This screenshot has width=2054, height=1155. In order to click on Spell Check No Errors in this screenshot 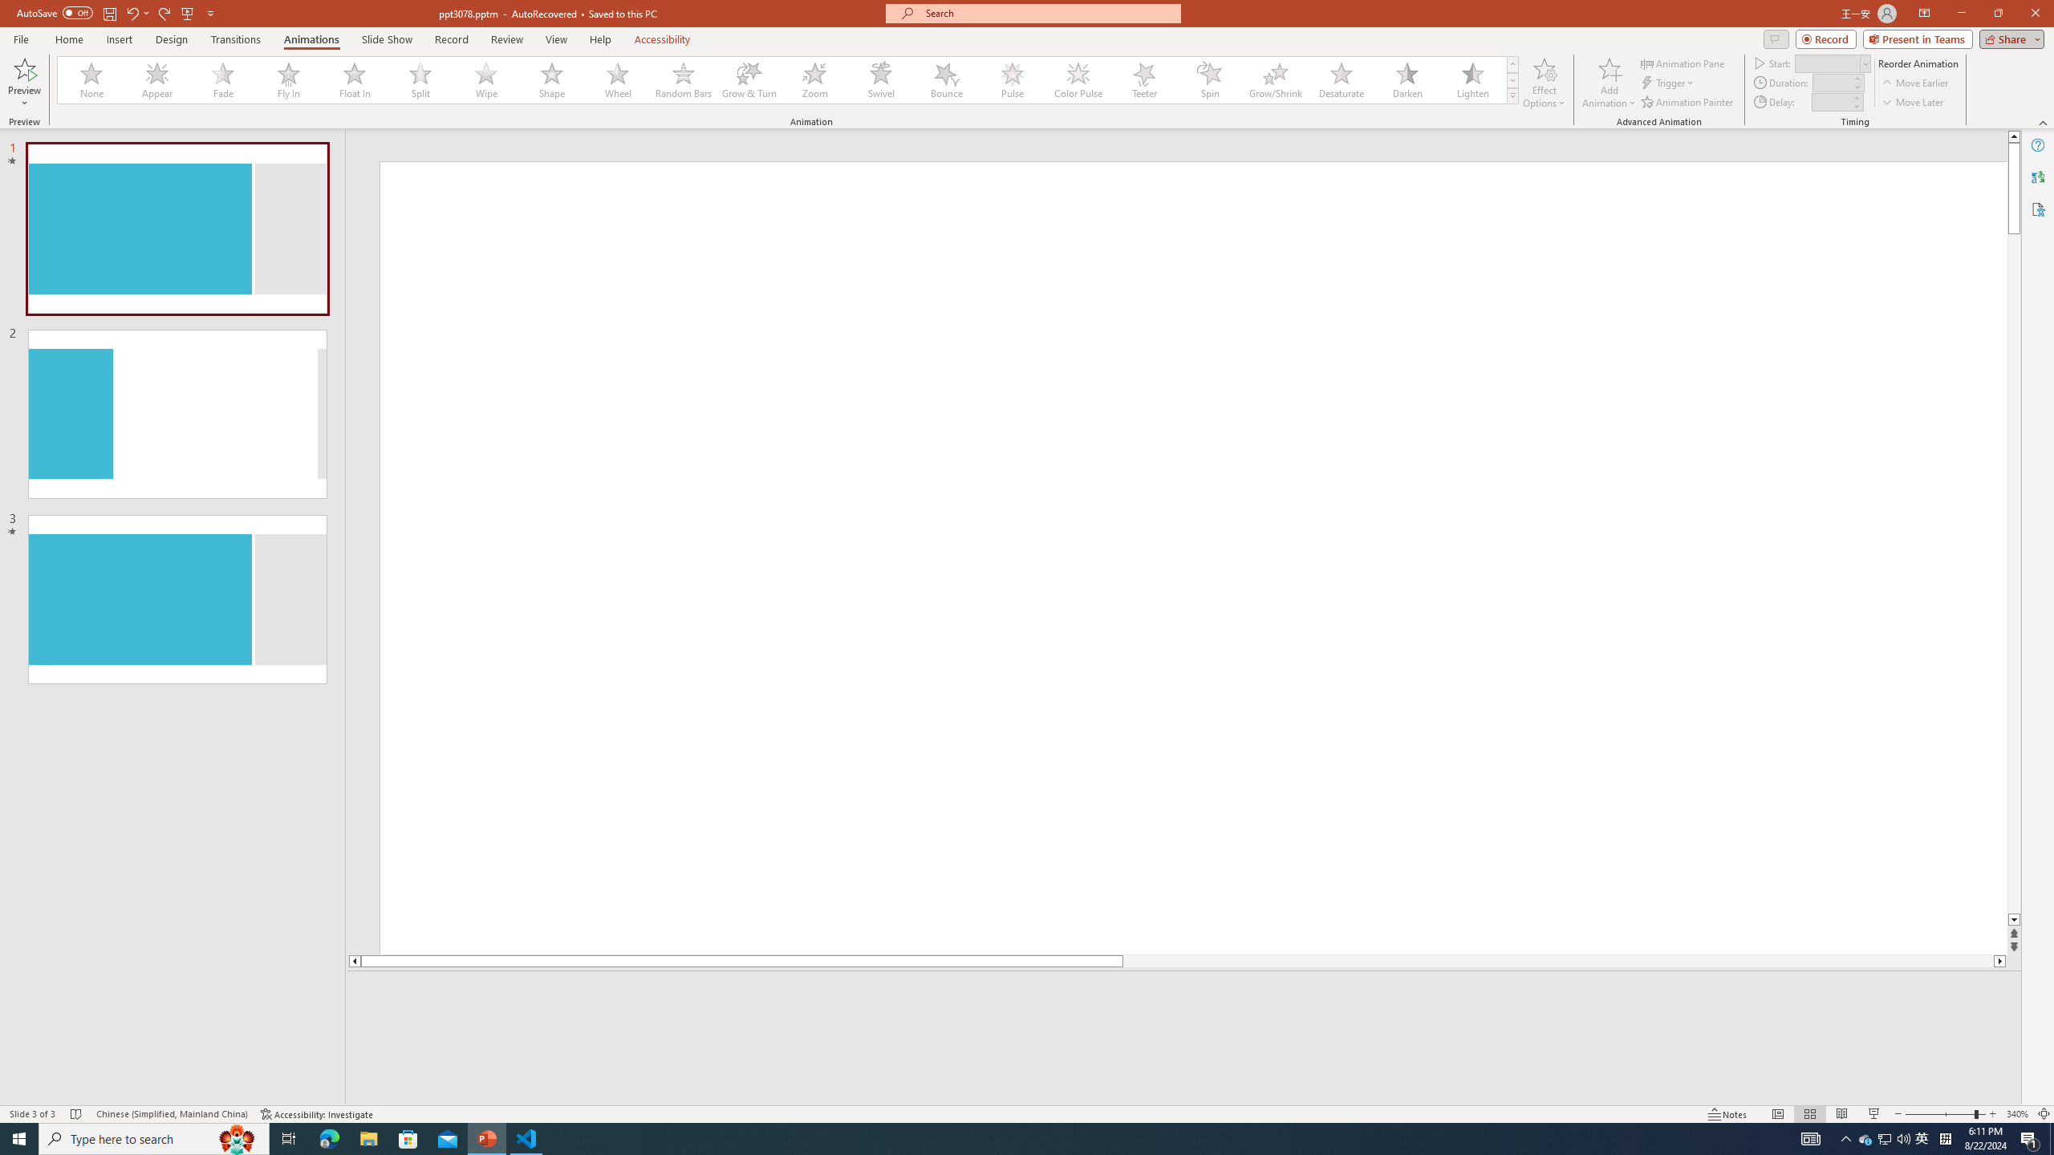, I will do `click(77, 1114)`.